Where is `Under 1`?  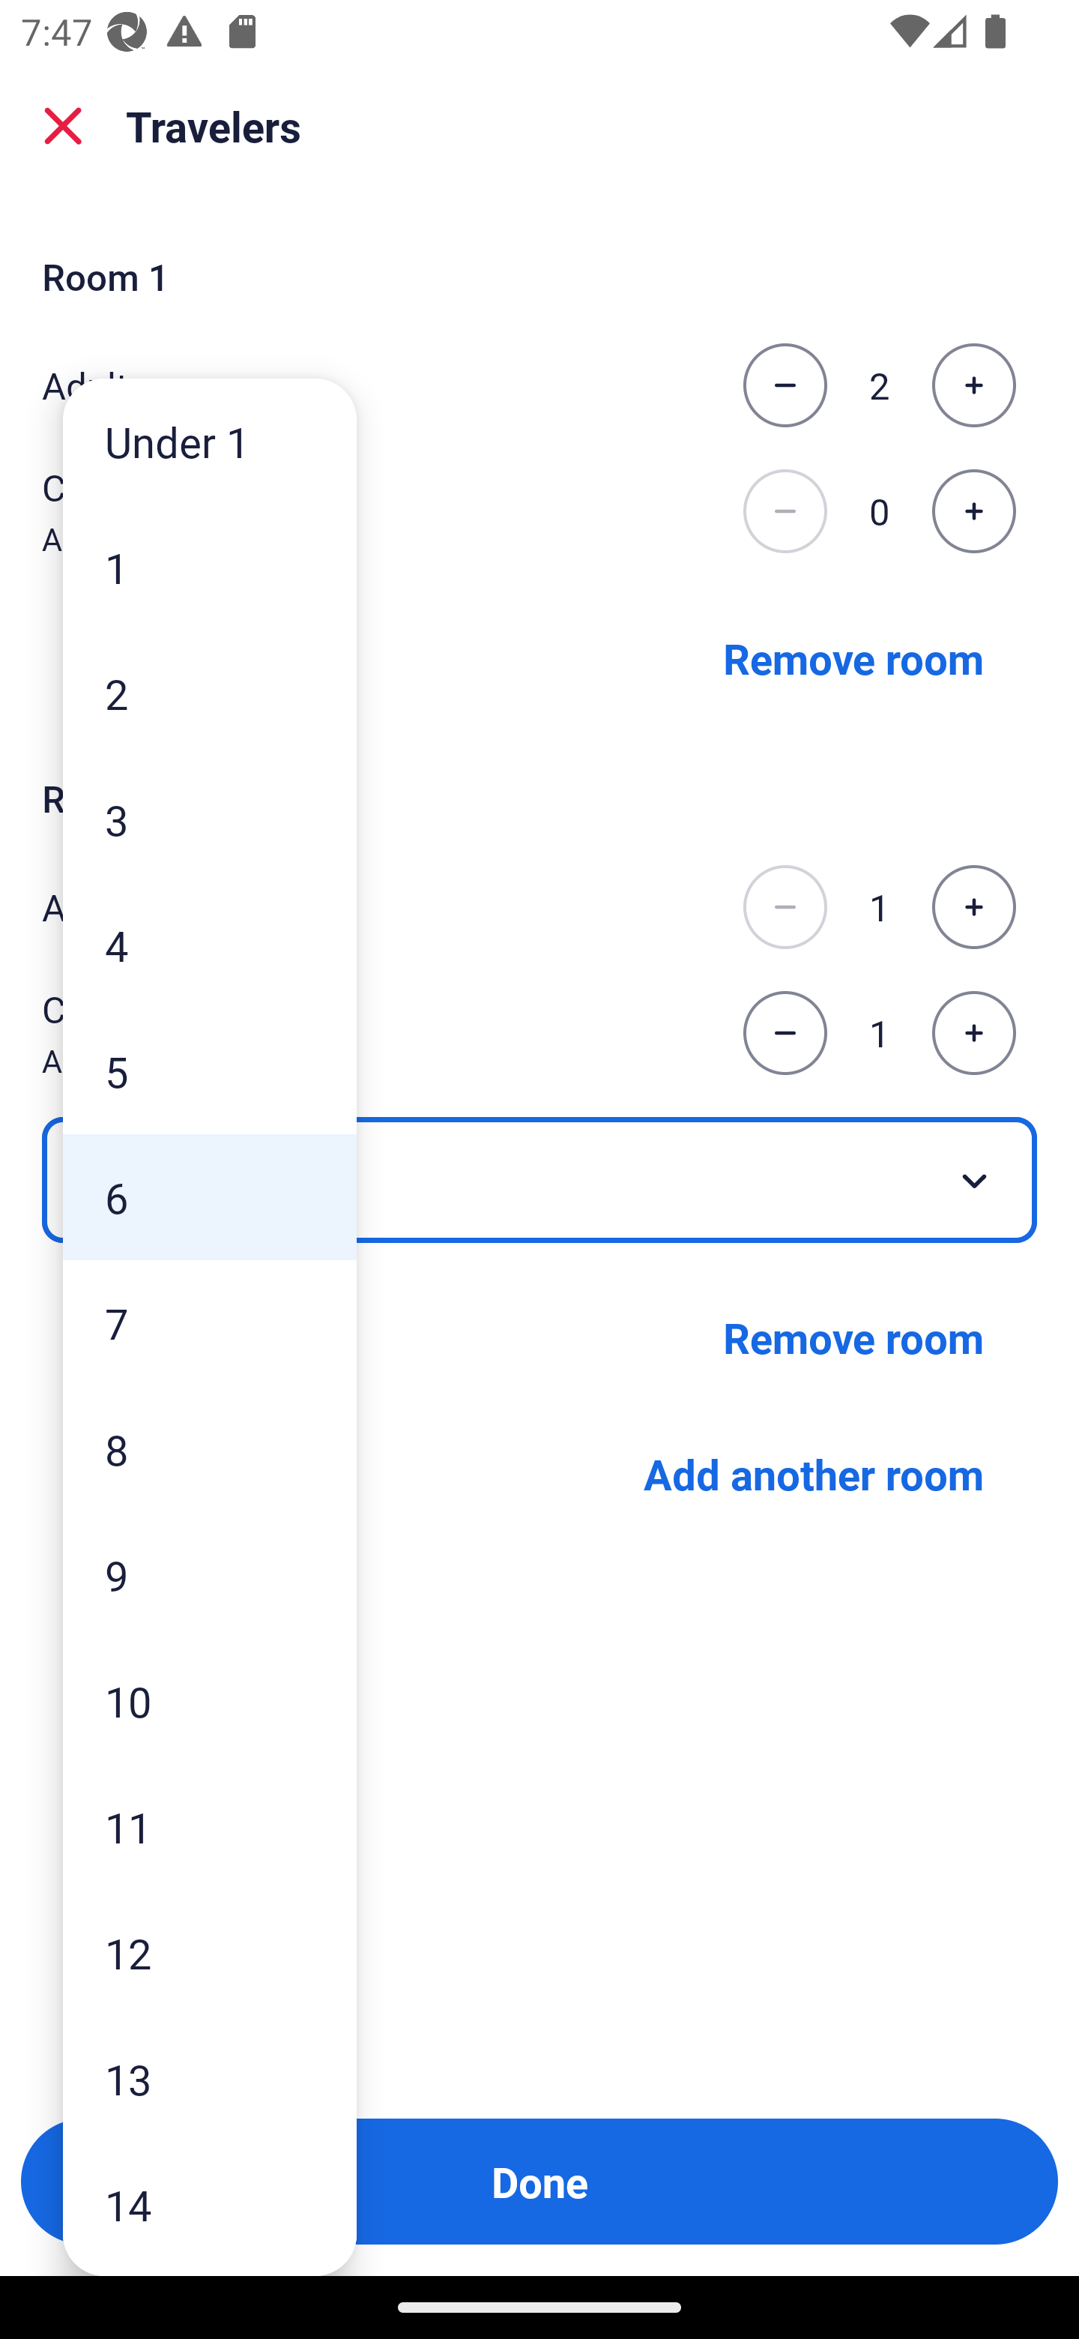 Under 1 is located at coordinates (210, 442).